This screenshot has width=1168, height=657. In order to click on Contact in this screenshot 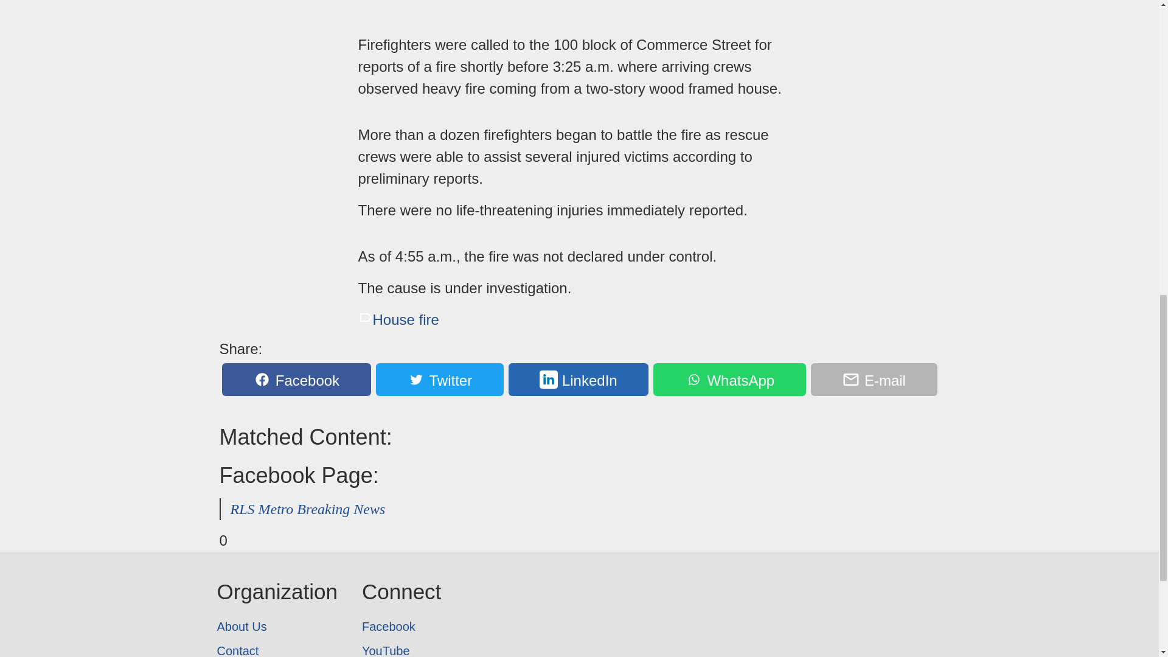, I will do `click(276, 647)`.